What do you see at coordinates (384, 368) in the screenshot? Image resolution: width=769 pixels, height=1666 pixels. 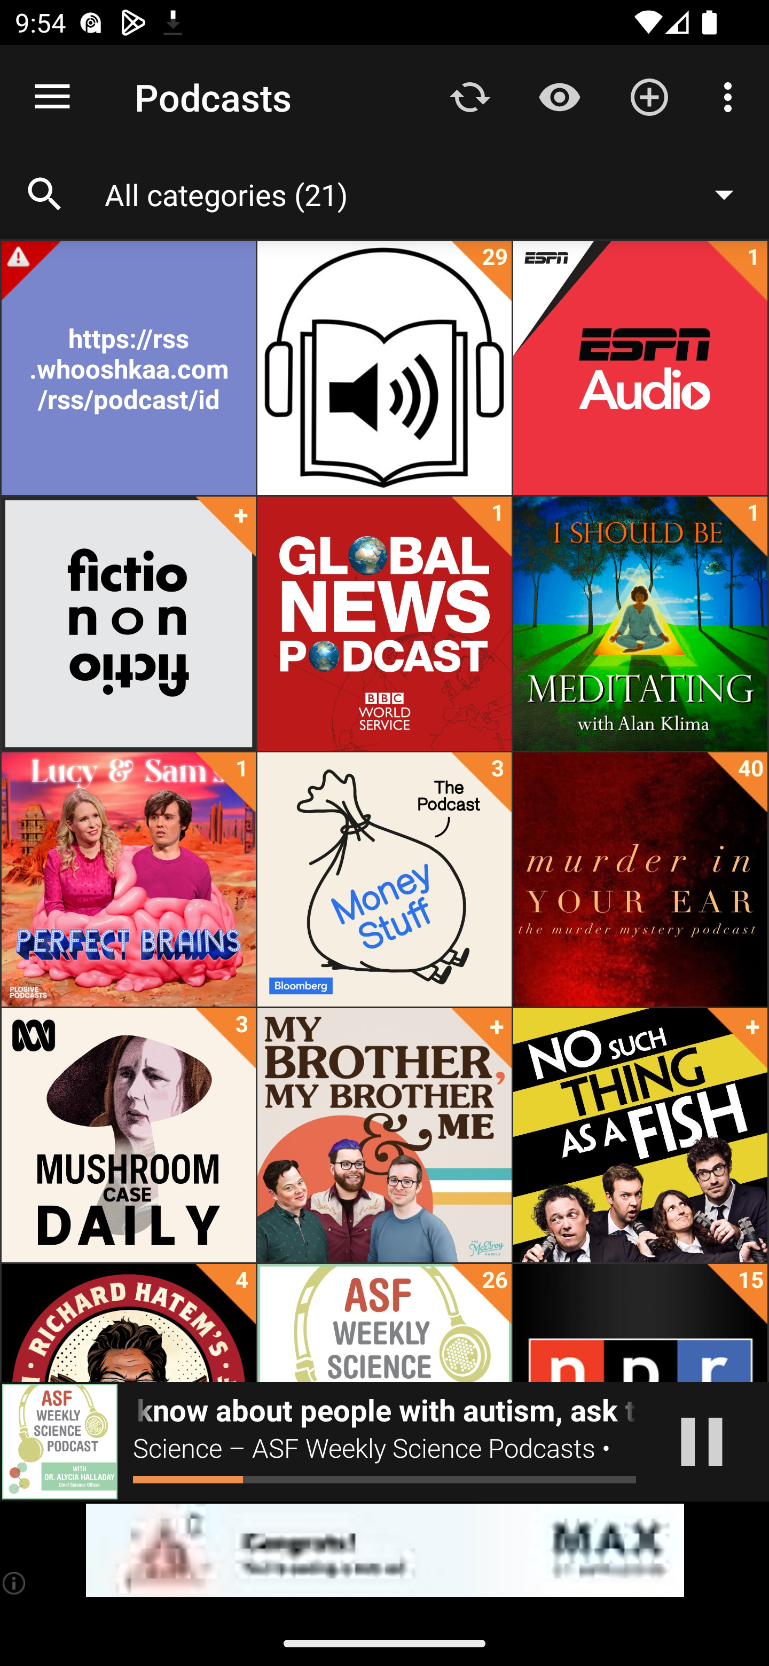 I see `Audiobooks 29` at bounding box center [384, 368].